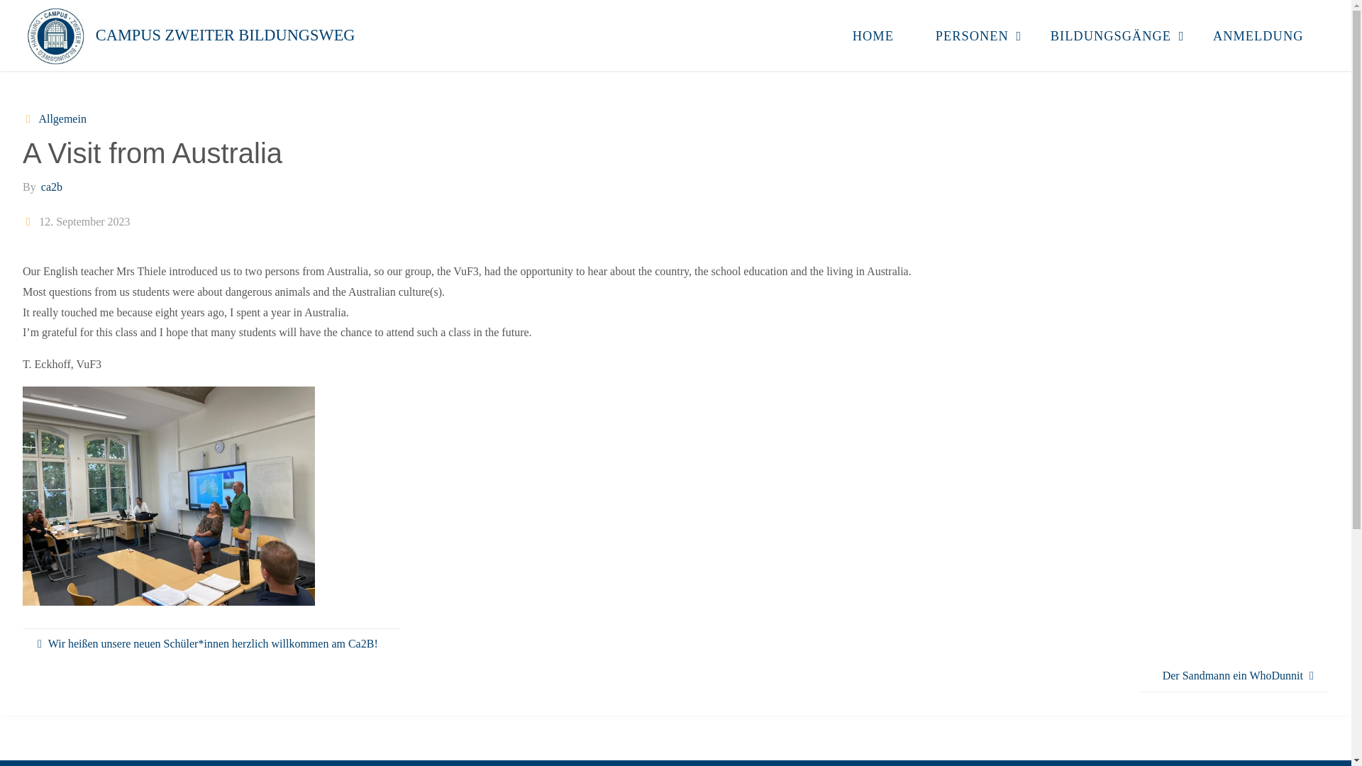 This screenshot has height=766, width=1362. I want to click on Categories, so click(30, 118).